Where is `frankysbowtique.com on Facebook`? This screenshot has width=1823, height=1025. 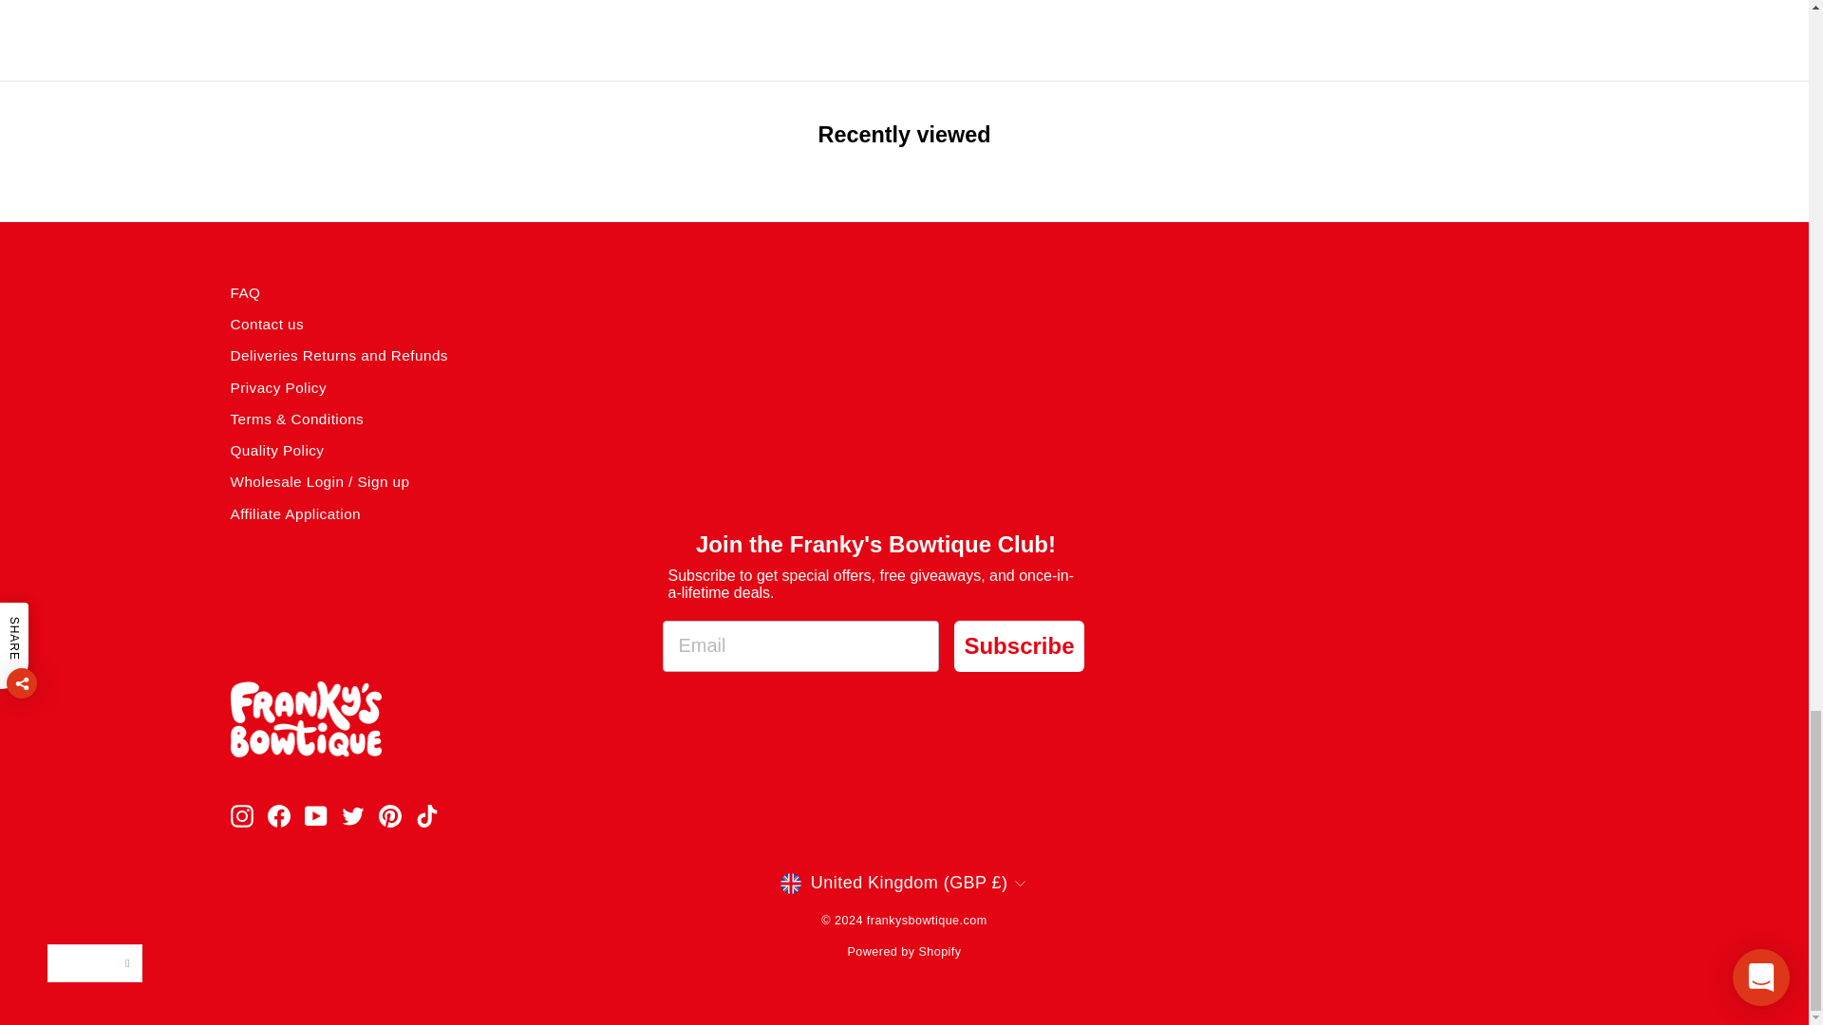
frankysbowtique.com on Facebook is located at coordinates (279, 815).